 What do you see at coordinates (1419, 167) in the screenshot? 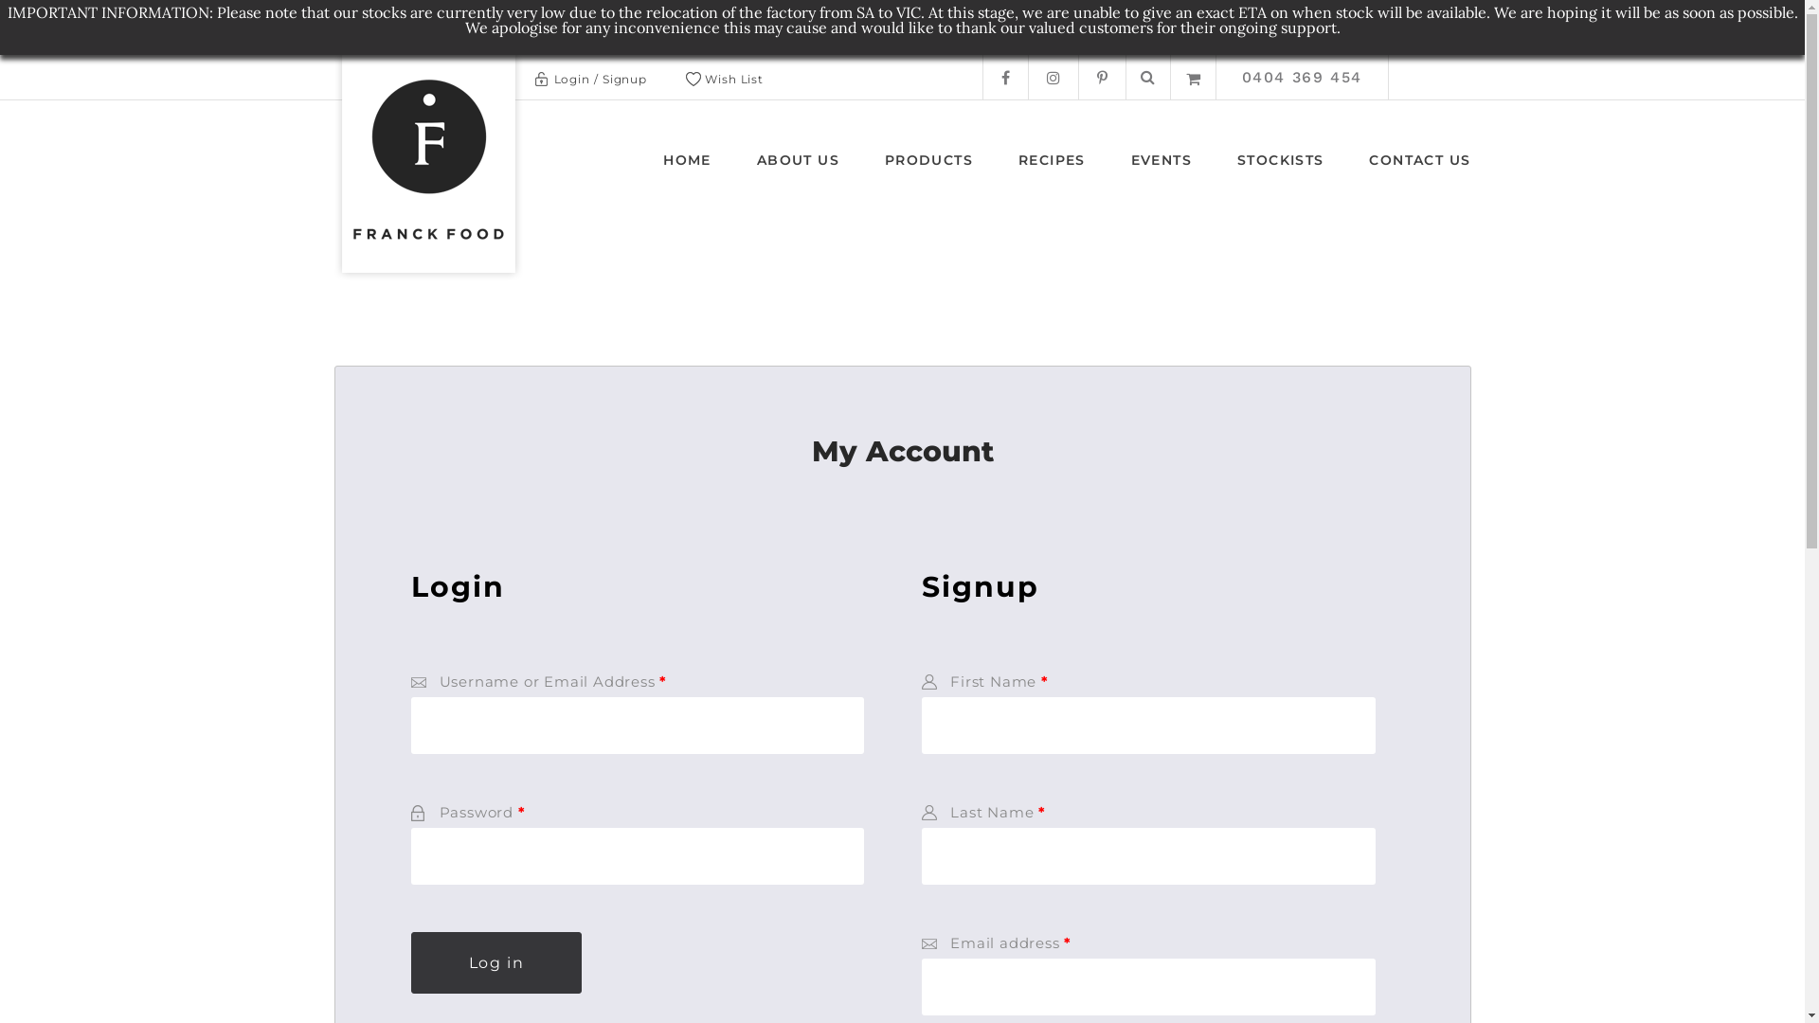
I see `CONTACT US` at bounding box center [1419, 167].